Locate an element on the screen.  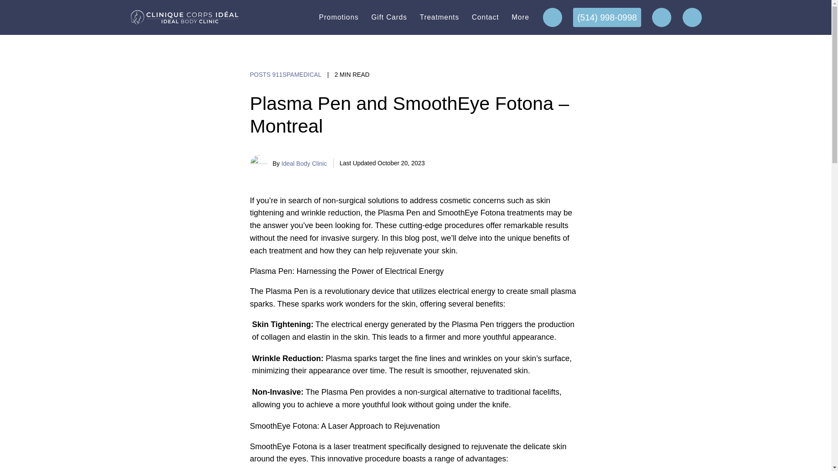
Gift Cards is located at coordinates (389, 17).